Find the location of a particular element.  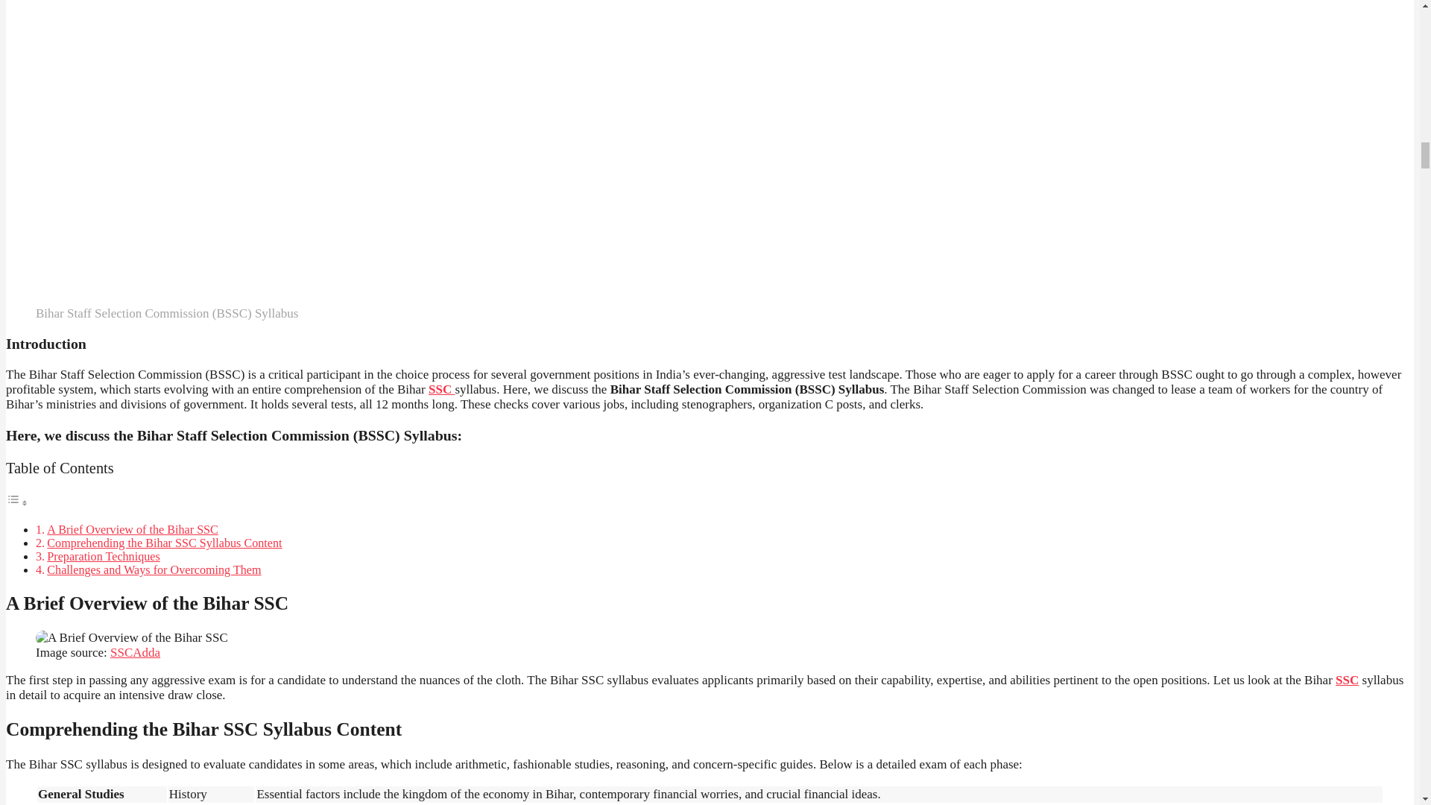

A Brief Overview of the Bihar SSC is located at coordinates (133, 529).